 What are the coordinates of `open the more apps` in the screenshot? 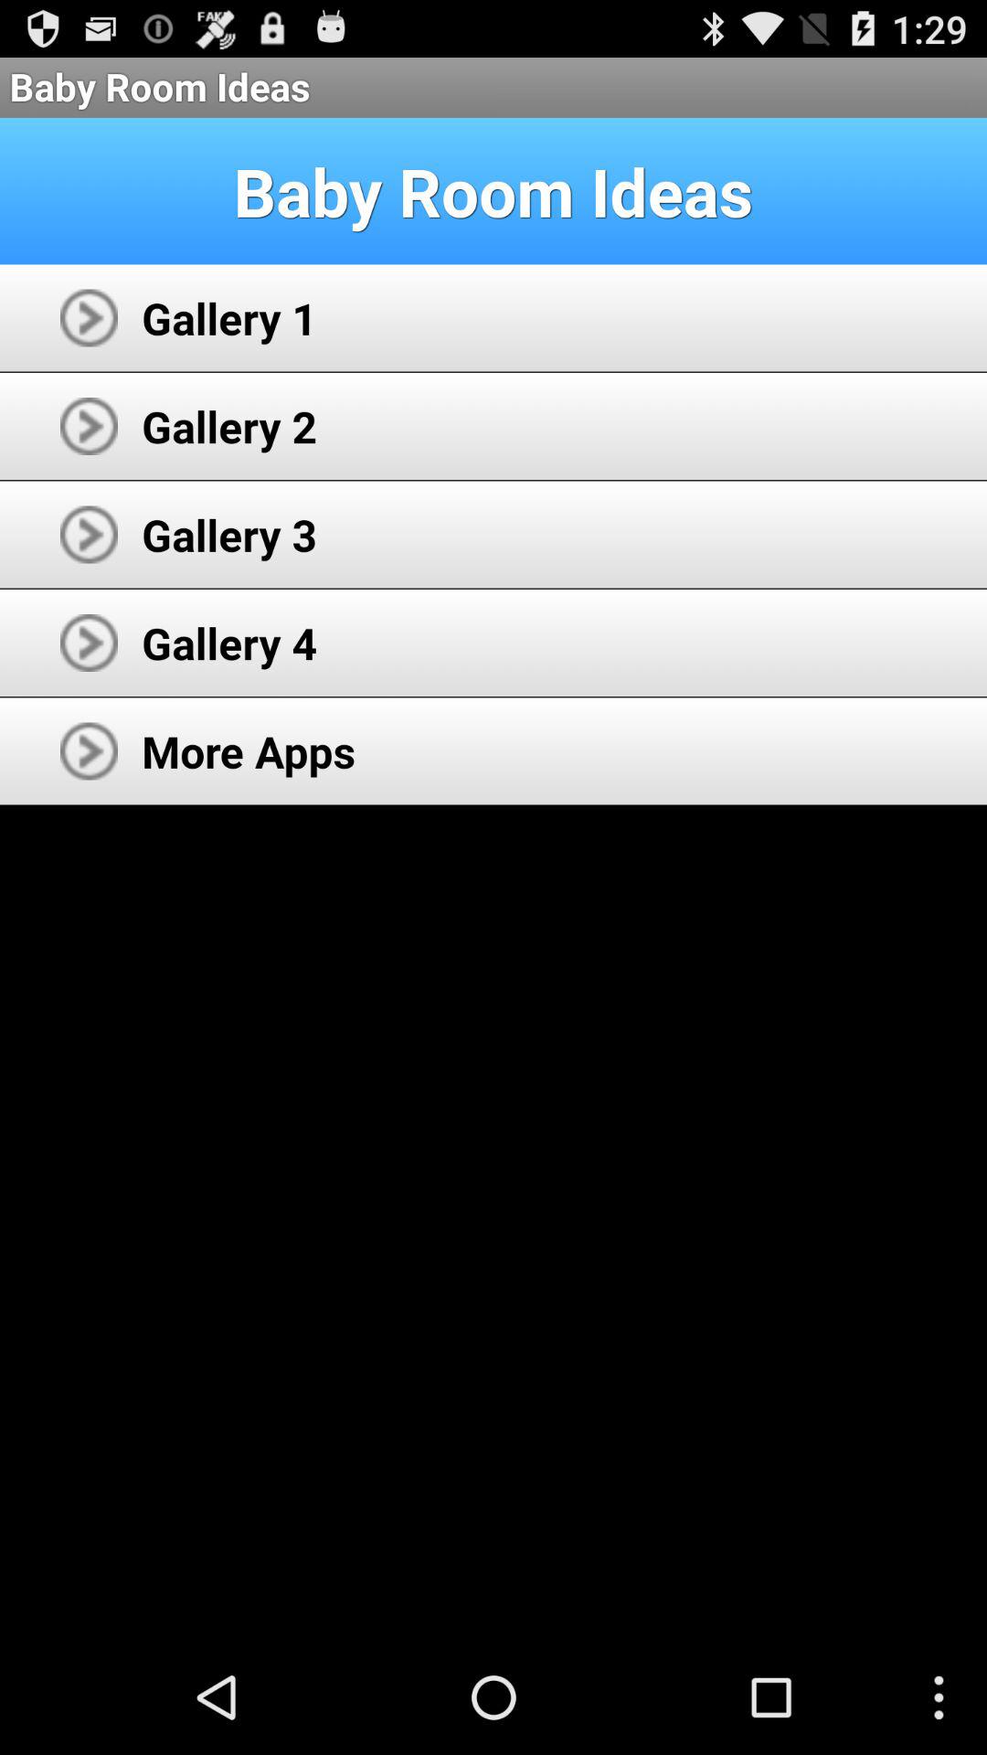 It's located at (249, 751).